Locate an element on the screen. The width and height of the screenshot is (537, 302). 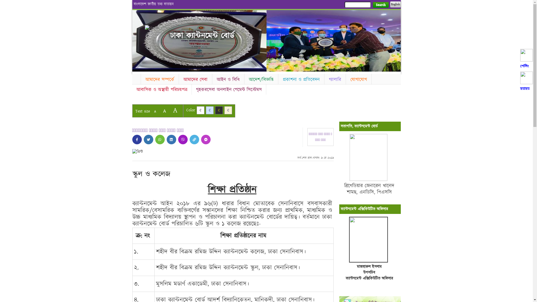
C is located at coordinates (210, 110).